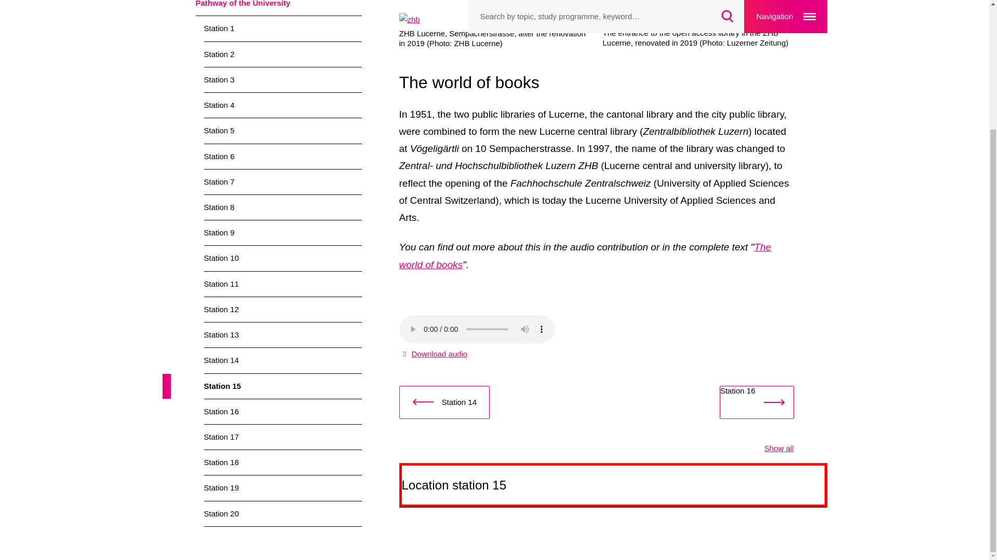 Image resolution: width=997 pixels, height=560 pixels. Describe the element at coordinates (282, 157) in the screenshot. I see `Station 6` at that location.